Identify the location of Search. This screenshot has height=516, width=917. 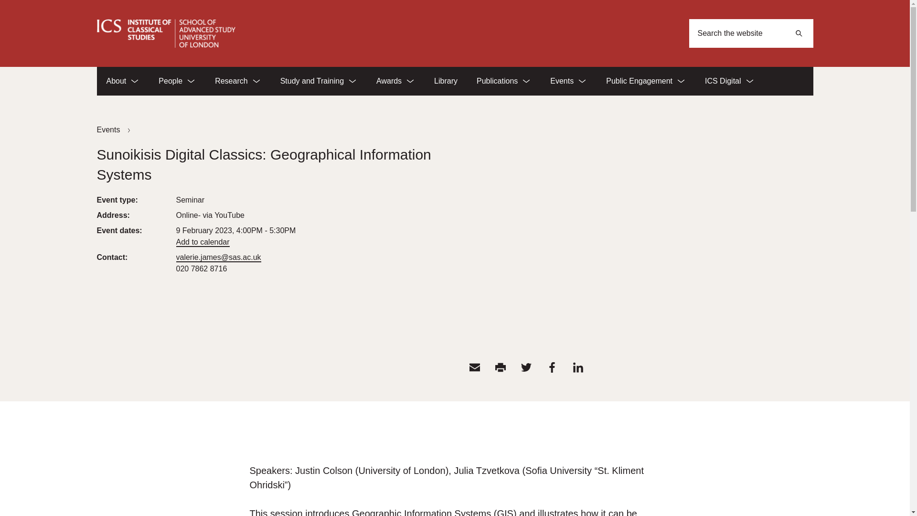
(798, 33).